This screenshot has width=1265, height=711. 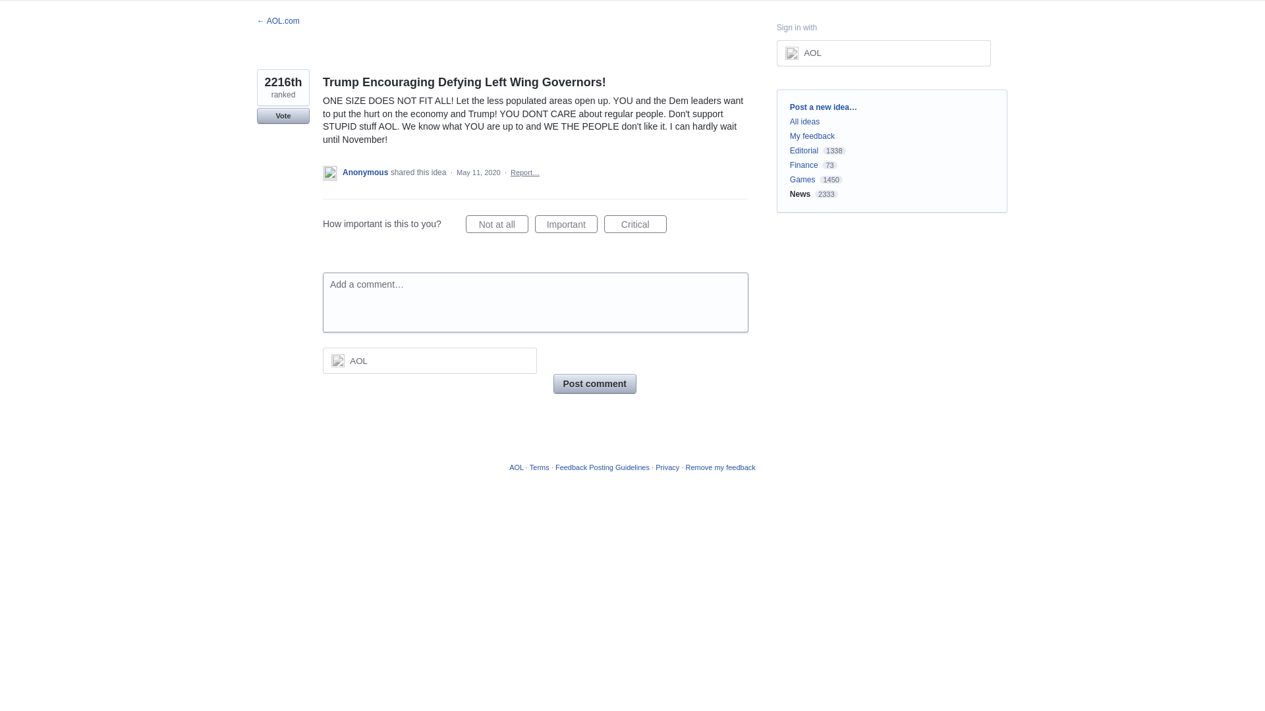 I want to click on AOL, so click(x=812, y=53).